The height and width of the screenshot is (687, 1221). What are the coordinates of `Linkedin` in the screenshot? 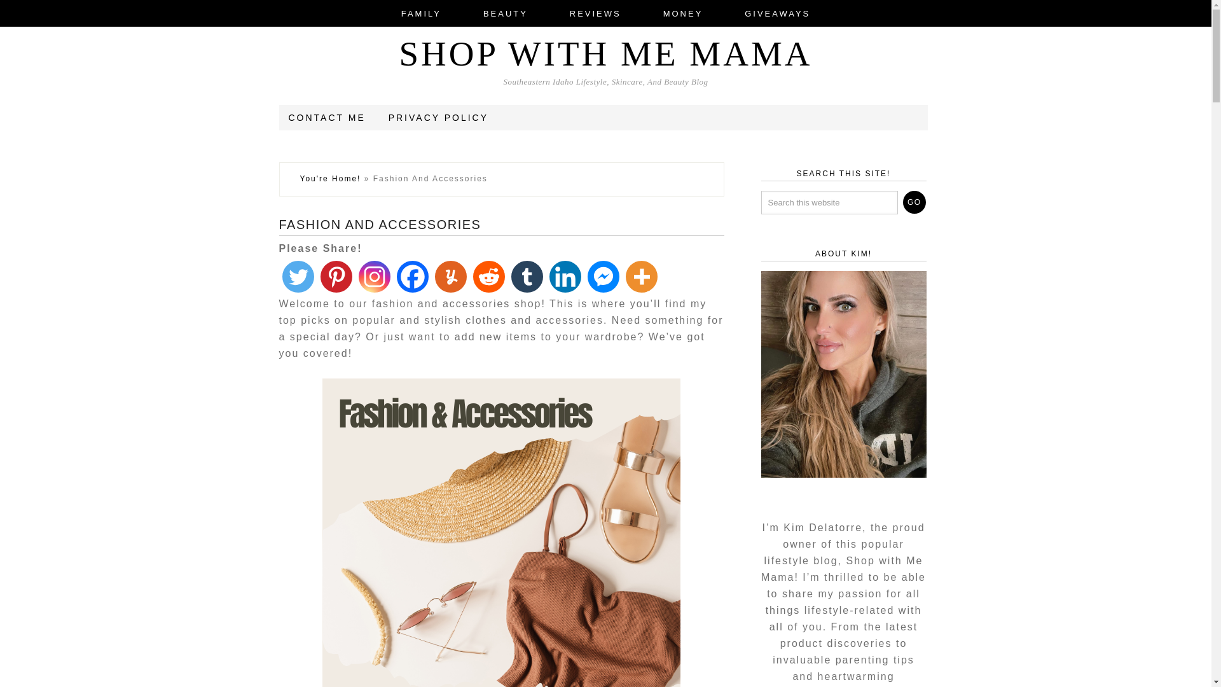 It's located at (565, 277).